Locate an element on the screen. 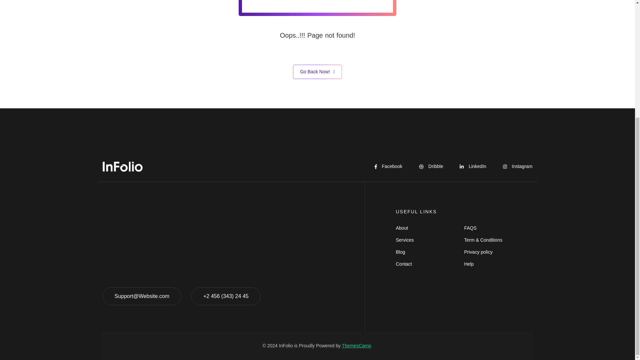  Help is located at coordinates (498, 264).